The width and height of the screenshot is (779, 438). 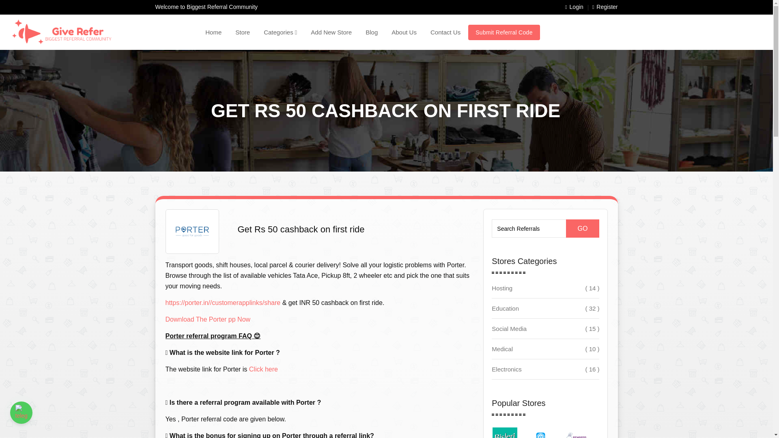 What do you see at coordinates (504, 32) in the screenshot?
I see `Submit Referral Code` at bounding box center [504, 32].